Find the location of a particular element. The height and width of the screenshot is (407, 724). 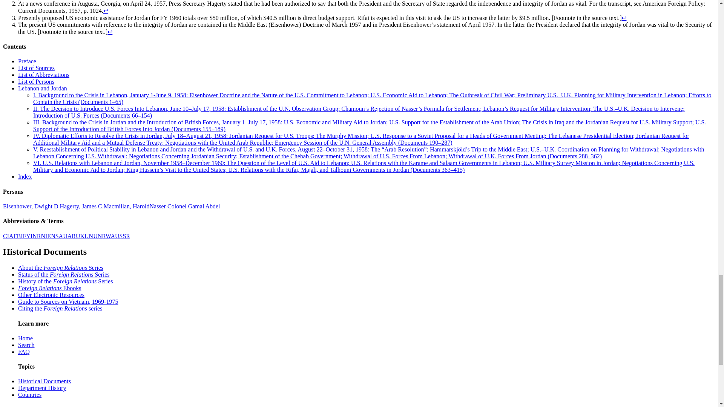

Federal Bureau of Investigation is located at coordinates (18, 236).